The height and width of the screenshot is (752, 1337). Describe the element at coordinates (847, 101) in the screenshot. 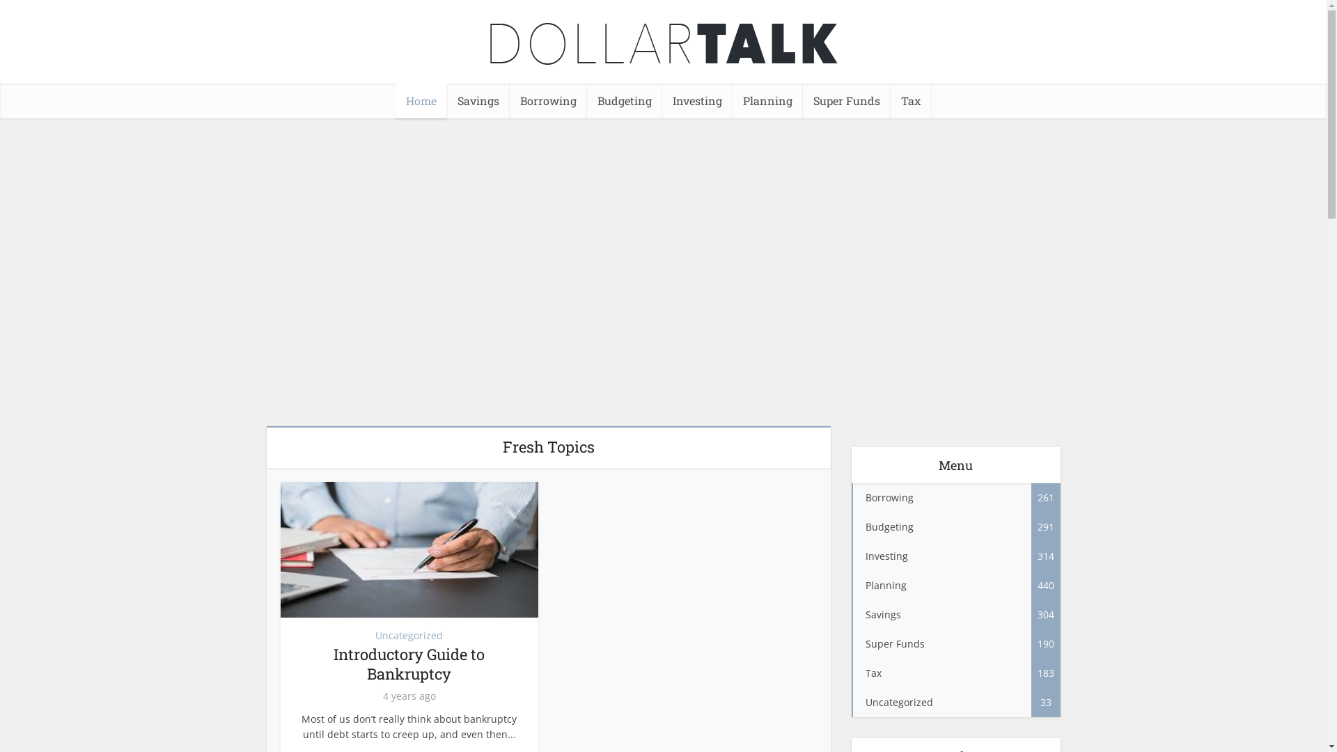

I see `Super Funds` at that location.